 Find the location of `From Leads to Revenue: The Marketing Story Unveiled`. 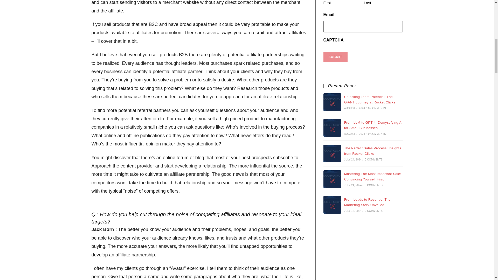

From Leads to Revenue: The Marketing Story Unveiled is located at coordinates (332, 205).